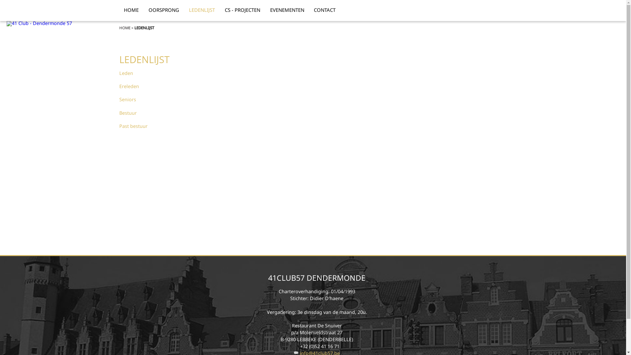  I want to click on OORSPRONG, so click(164, 11).